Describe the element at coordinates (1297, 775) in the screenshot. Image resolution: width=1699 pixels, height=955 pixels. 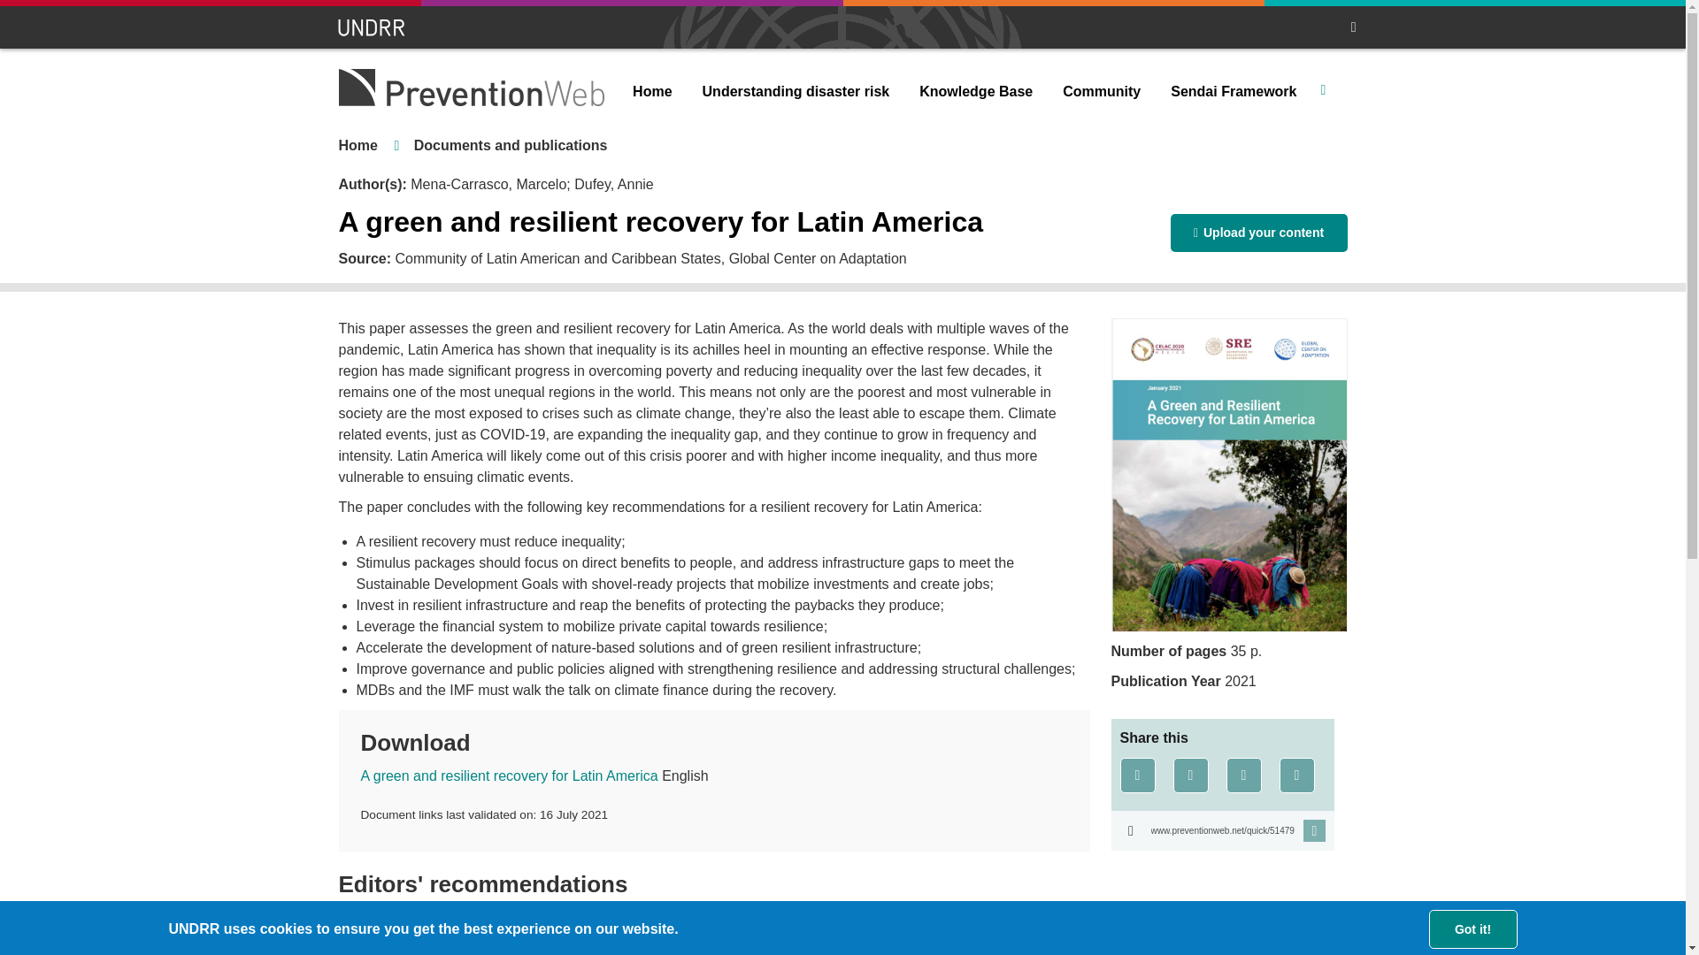
I see `Share via Email` at that location.